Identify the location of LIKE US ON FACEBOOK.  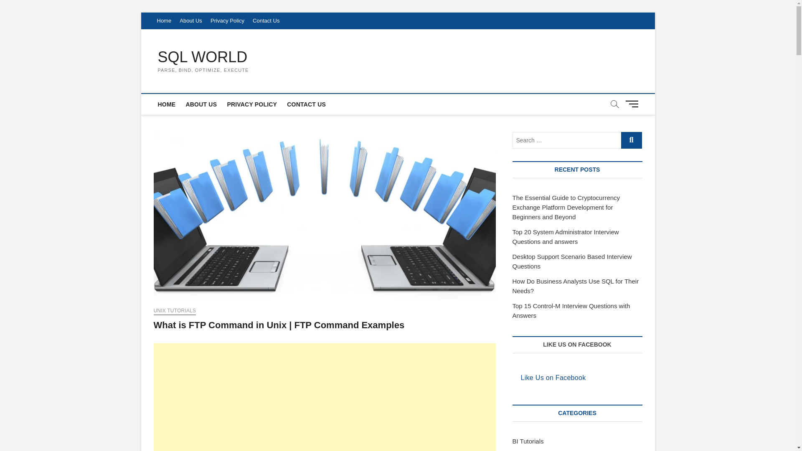
(577, 344).